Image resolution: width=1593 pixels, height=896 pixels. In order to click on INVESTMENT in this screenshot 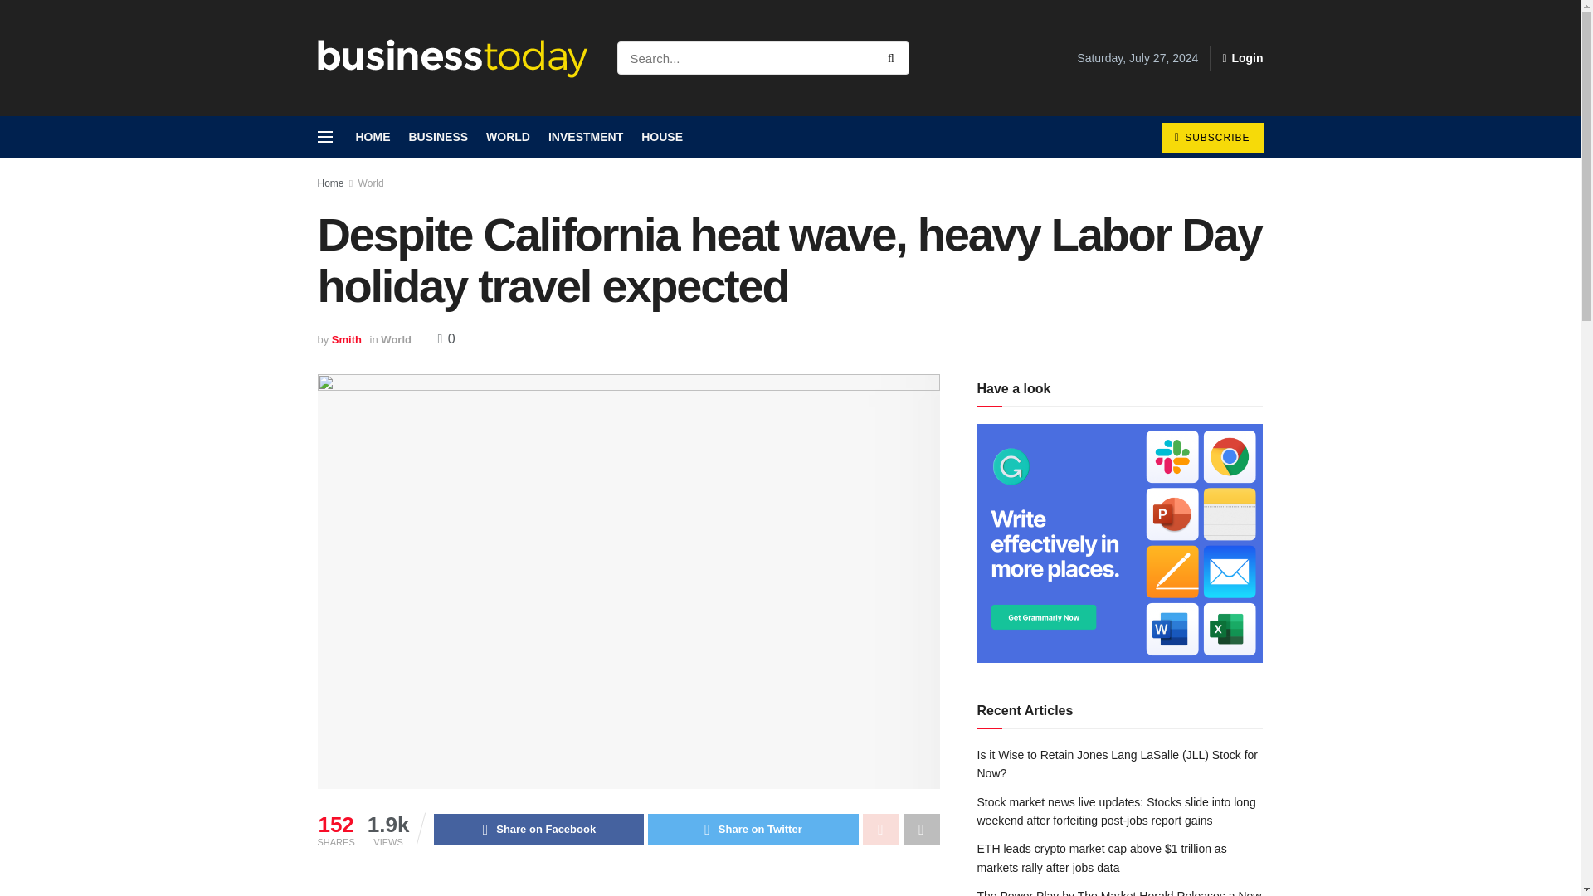, I will do `click(585, 137)`.